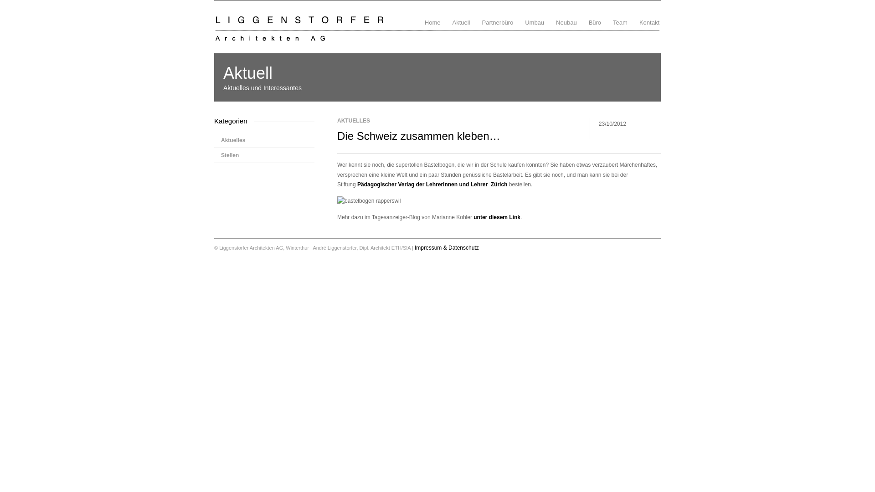 Image resolution: width=875 pixels, height=492 pixels. I want to click on Home, so click(433, 15).